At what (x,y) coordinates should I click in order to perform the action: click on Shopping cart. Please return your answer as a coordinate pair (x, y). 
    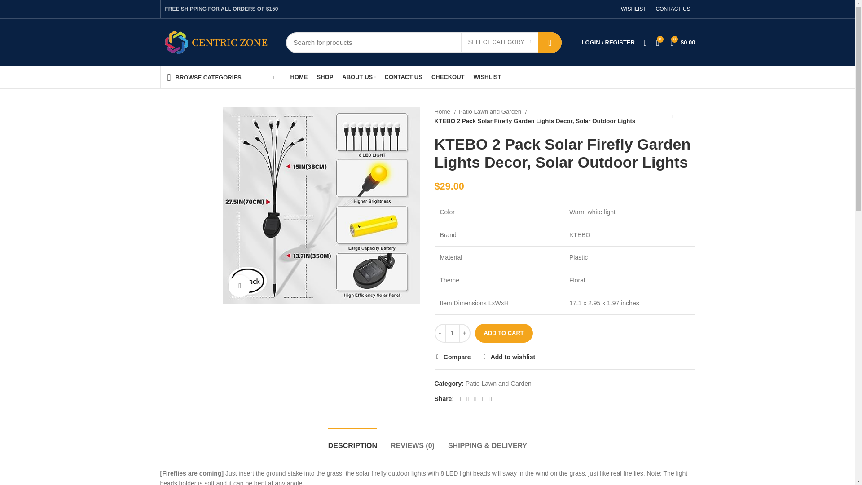
    Looking at the image, I should click on (683, 42).